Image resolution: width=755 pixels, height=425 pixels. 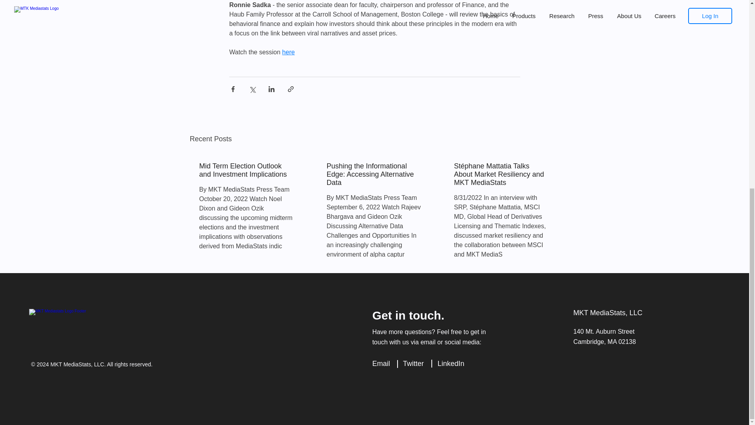 I want to click on Pushing the Informational Edge: Accessing Alternative Data, so click(x=374, y=174).